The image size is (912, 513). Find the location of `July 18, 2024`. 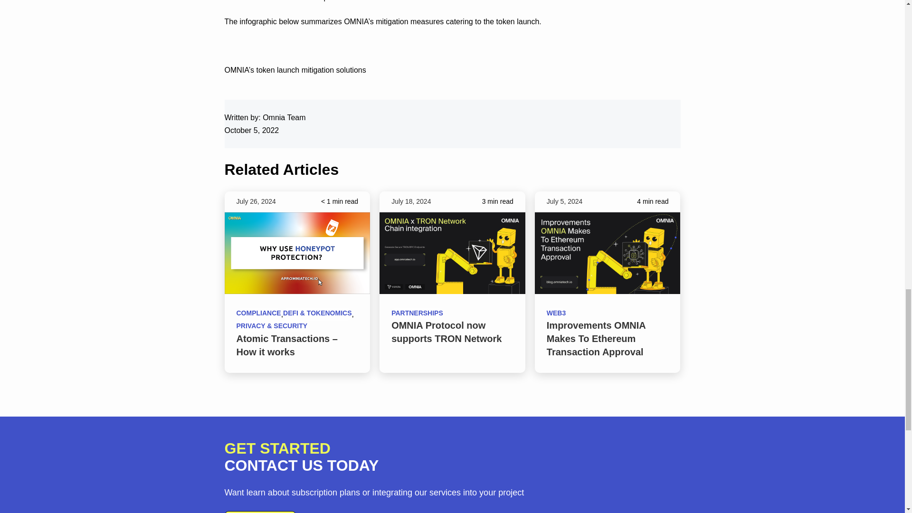

July 18, 2024 is located at coordinates (410, 201).